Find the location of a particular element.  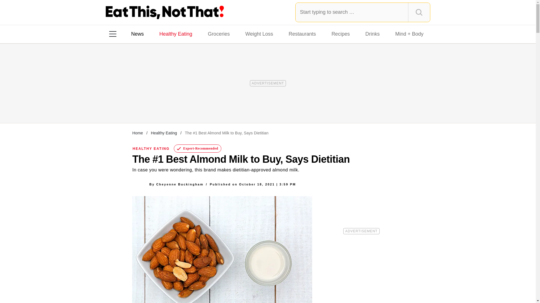

Type and press Enter to search is located at coordinates (363, 12).